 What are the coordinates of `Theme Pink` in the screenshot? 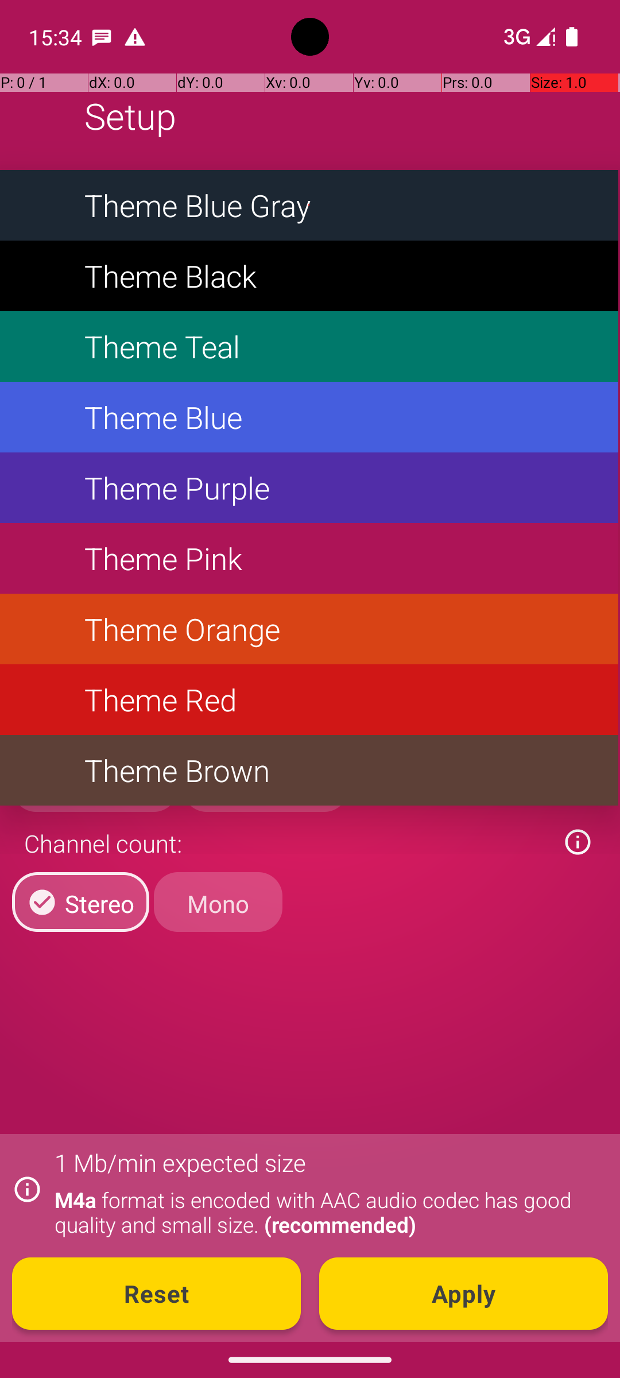 It's located at (309, 558).